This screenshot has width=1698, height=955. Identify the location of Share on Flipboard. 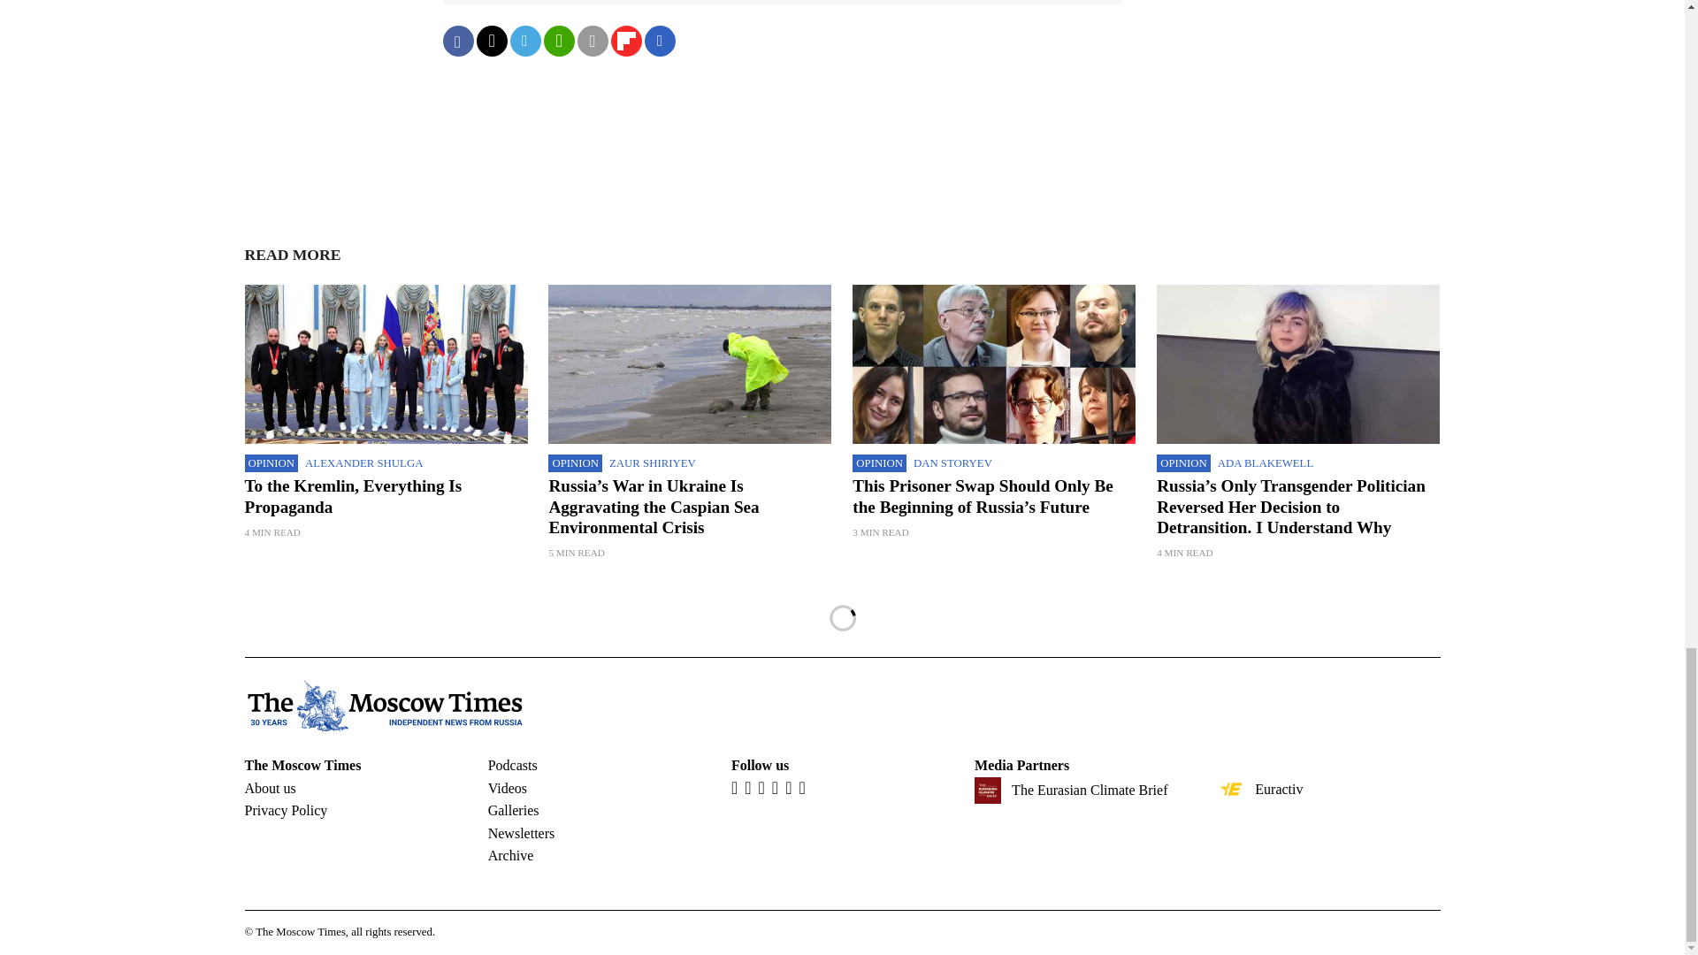
(625, 41).